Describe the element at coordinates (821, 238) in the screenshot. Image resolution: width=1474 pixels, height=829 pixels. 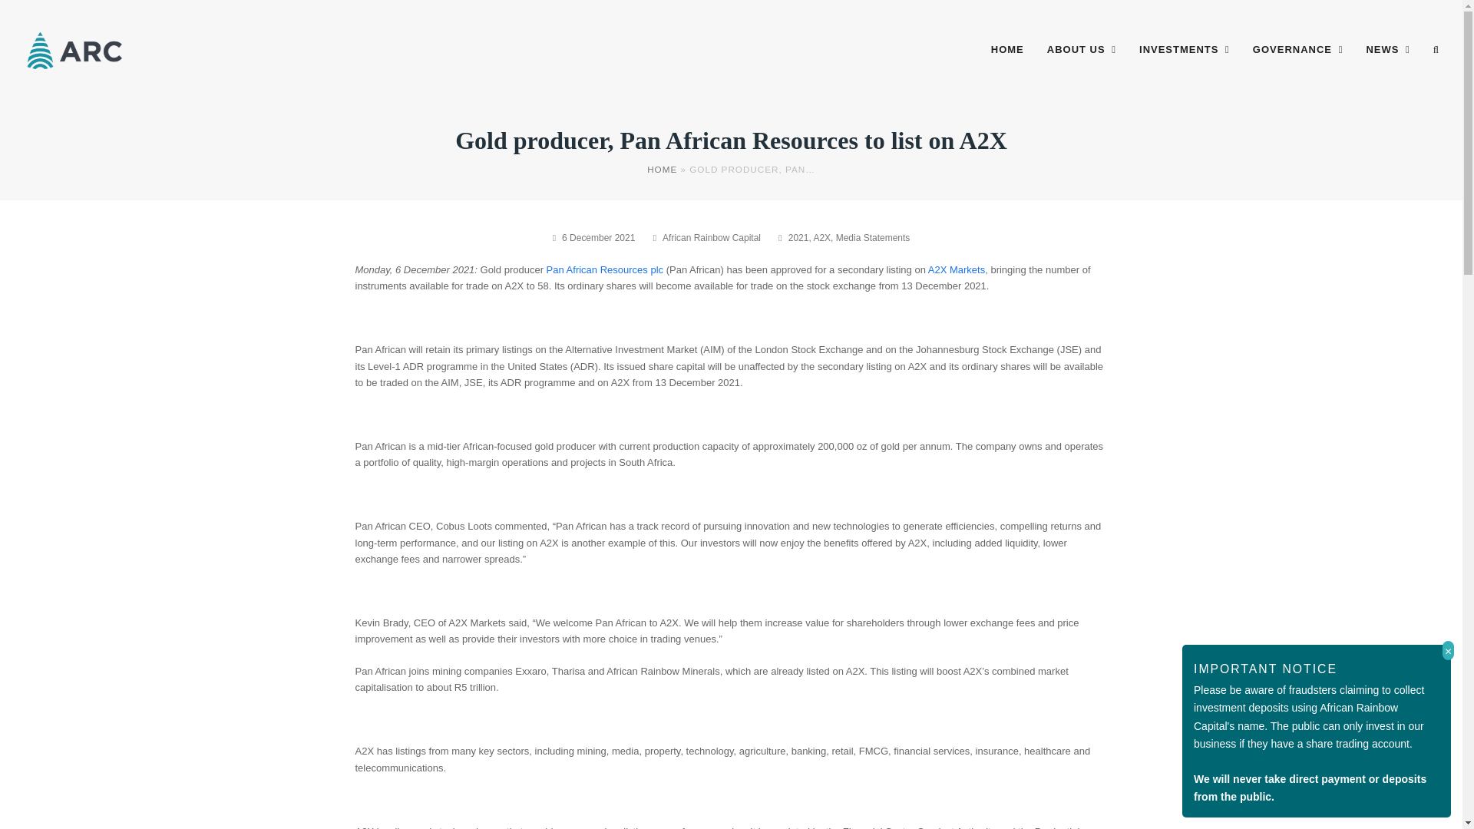
I see `A2X` at that location.